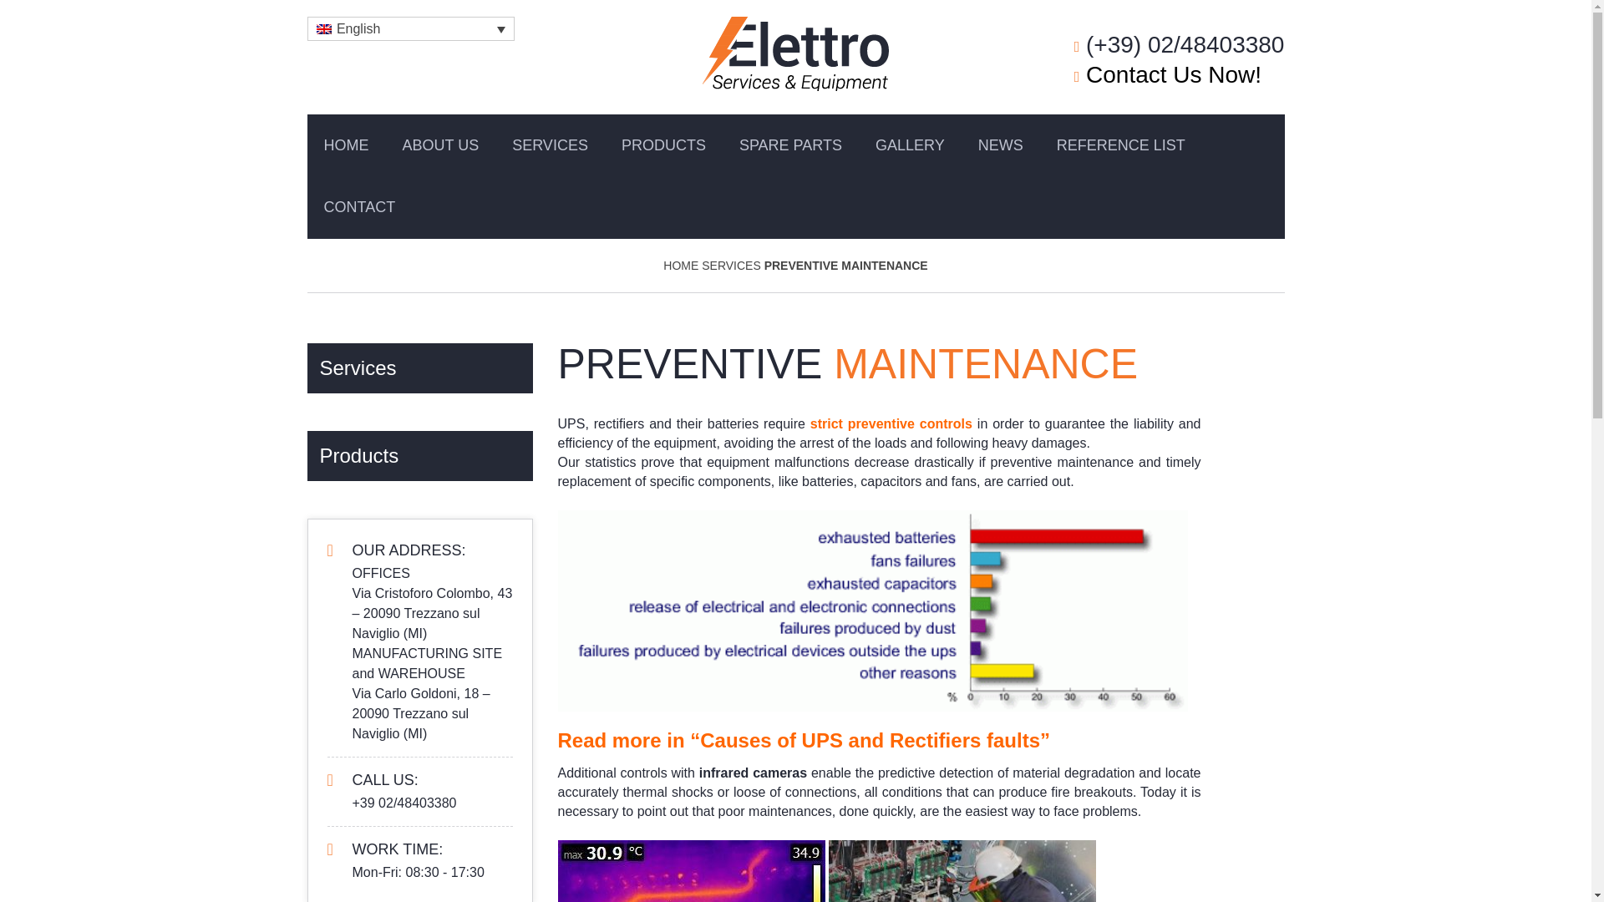 This screenshot has height=902, width=1604. Describe the element at coordinates (550, 145) in the screenshot. I see `SERVICES` at that location.